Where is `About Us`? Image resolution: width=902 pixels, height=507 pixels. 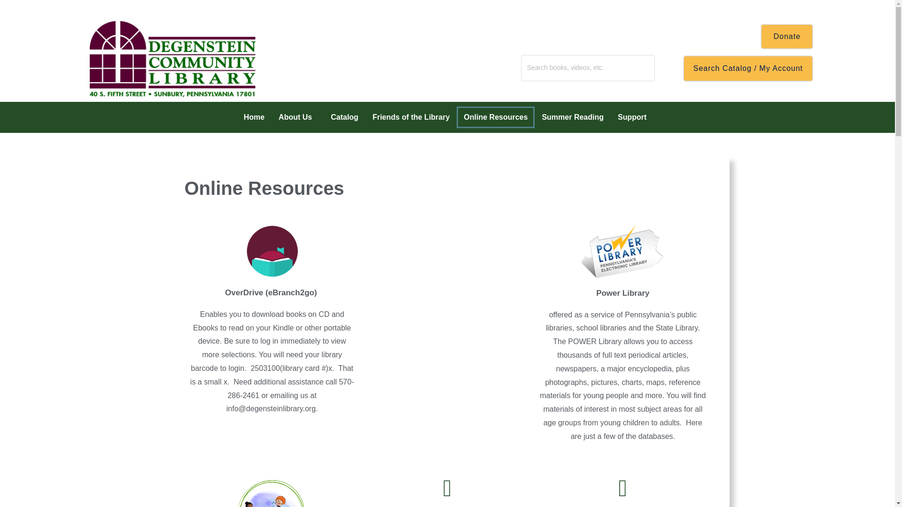 About Us is located at coordinates (297, 117).